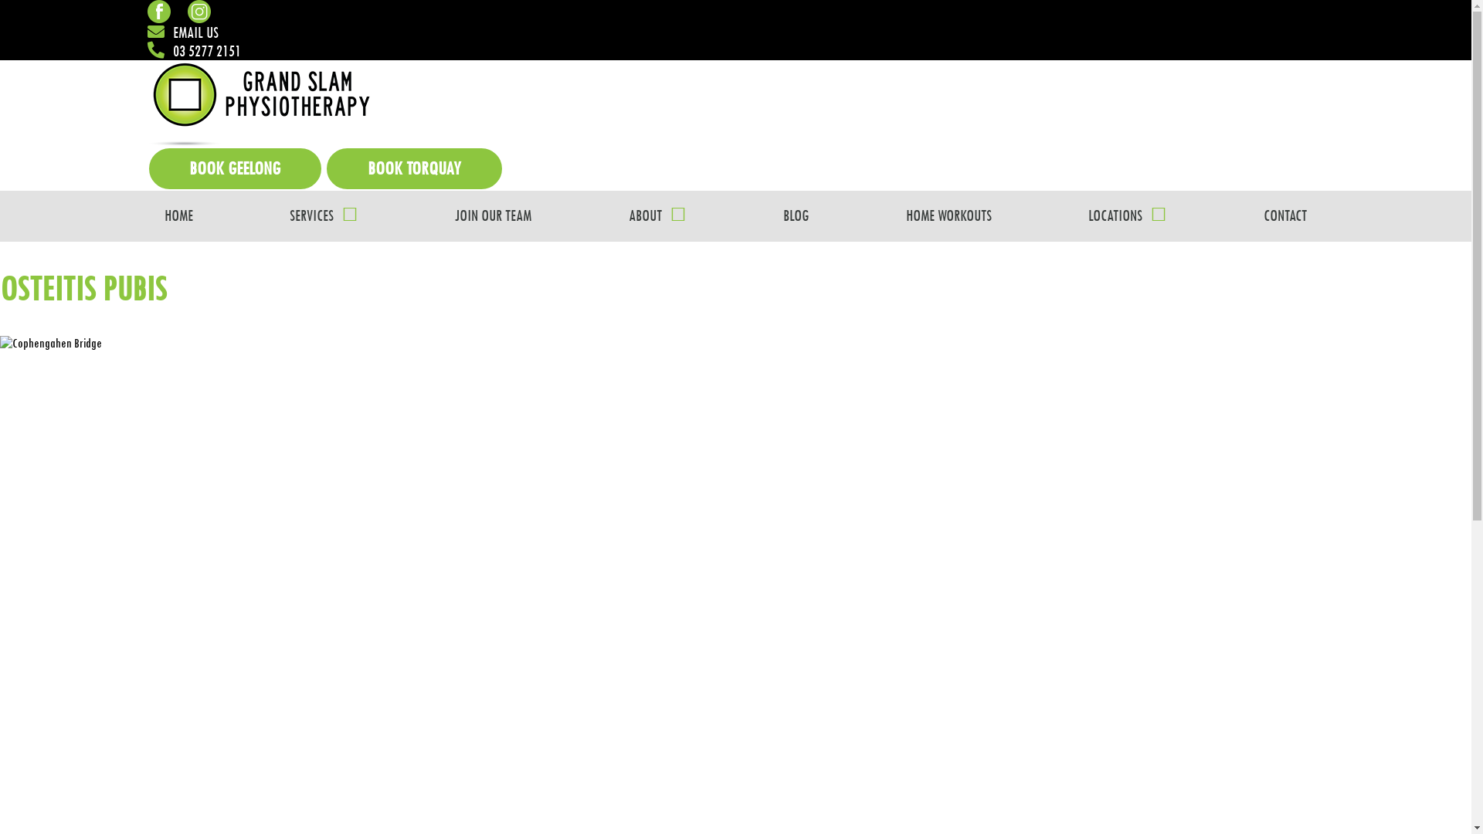  Describe the element at coordinates (1285, 216) in the screenshot. I see `CONTACT` at that location.